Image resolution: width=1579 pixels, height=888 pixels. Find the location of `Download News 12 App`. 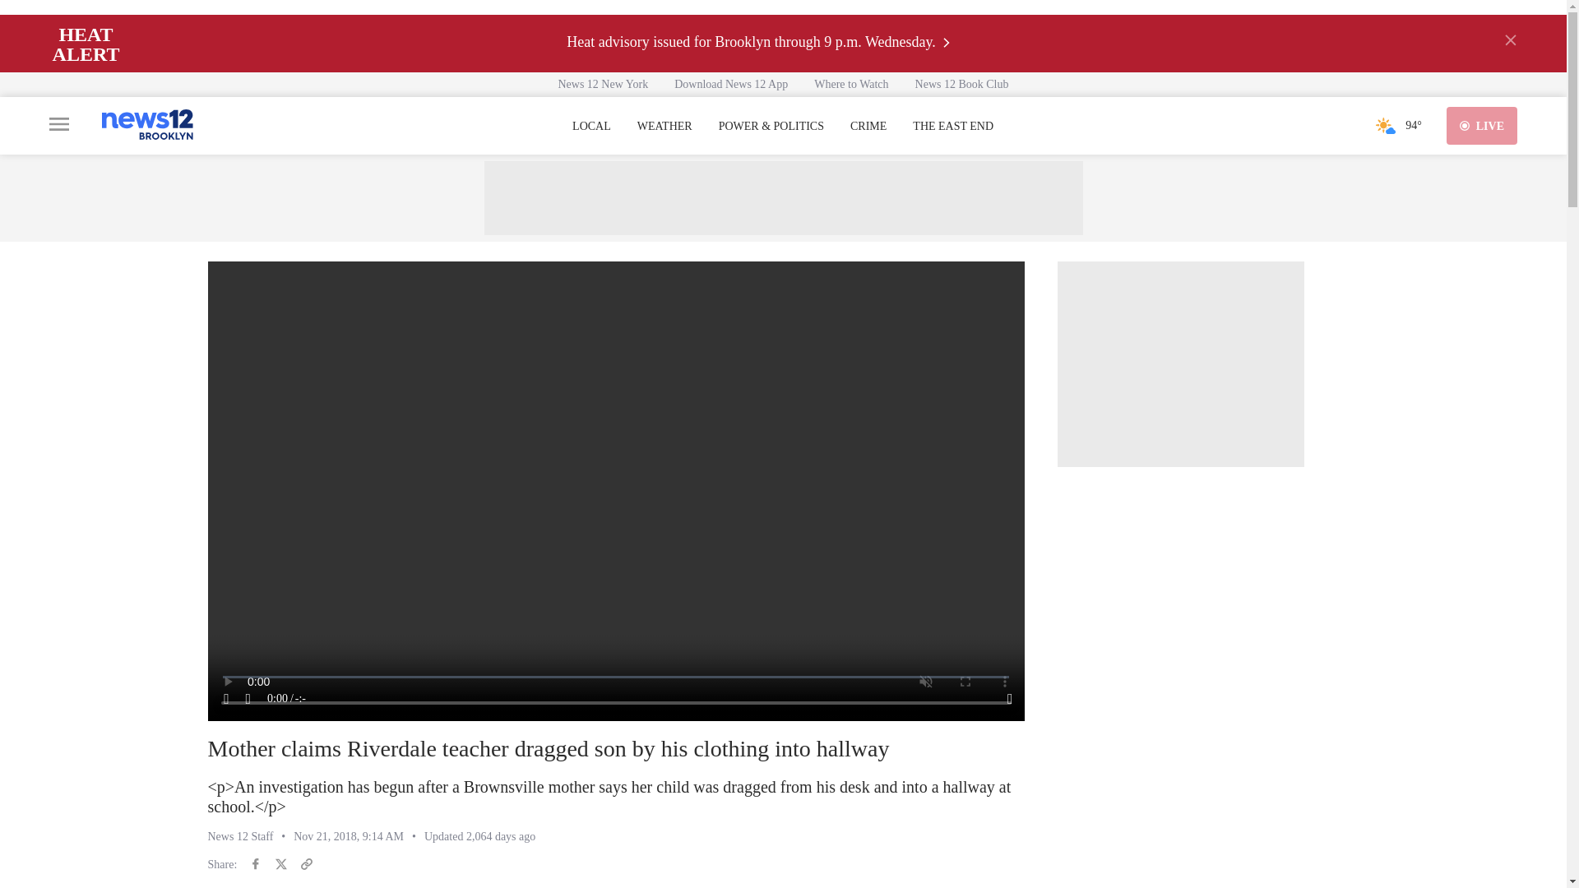

Download News 12 App is located at coordinates (730, 84).